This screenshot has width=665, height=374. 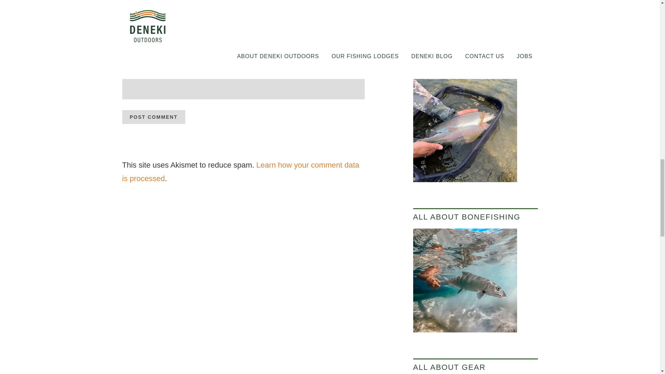 What do you see at coordinates (153, 117) in the screenshot?
I see `Post Comment` at bounding box center [153, 117].